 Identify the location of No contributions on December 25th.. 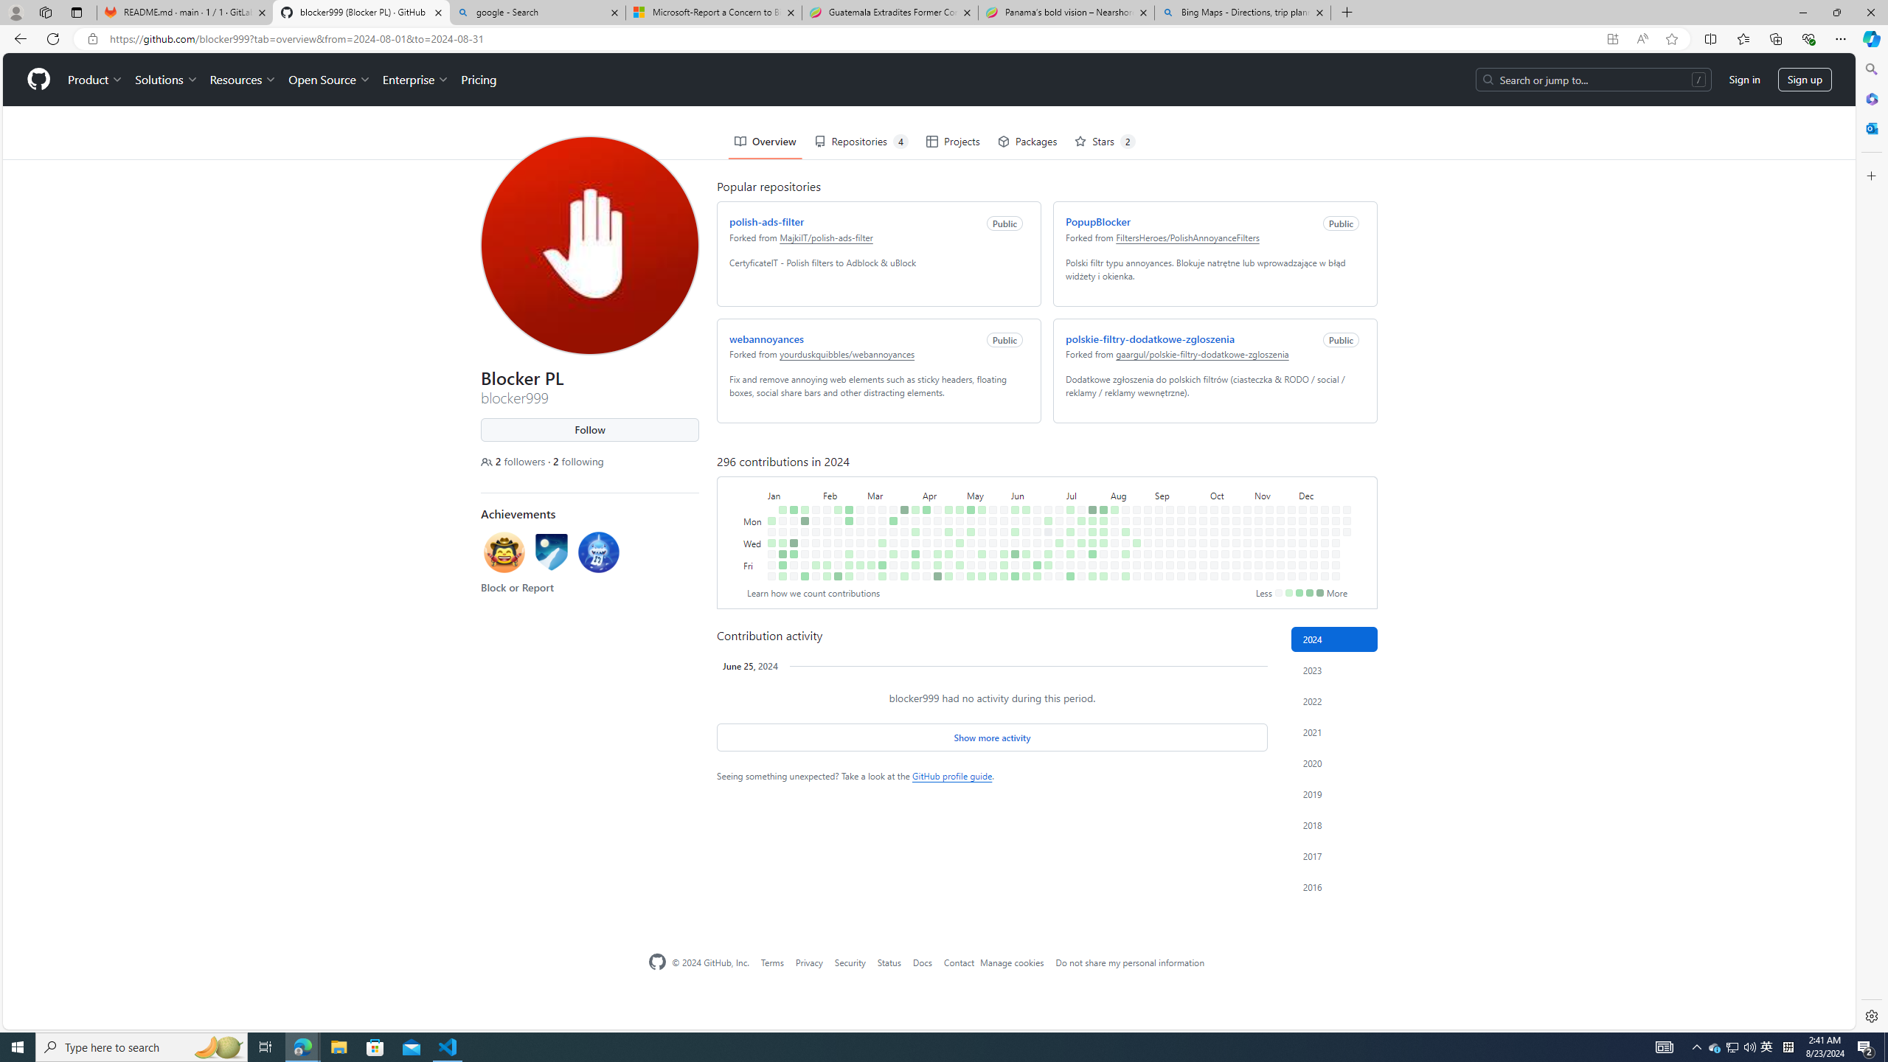
(1333, 490).